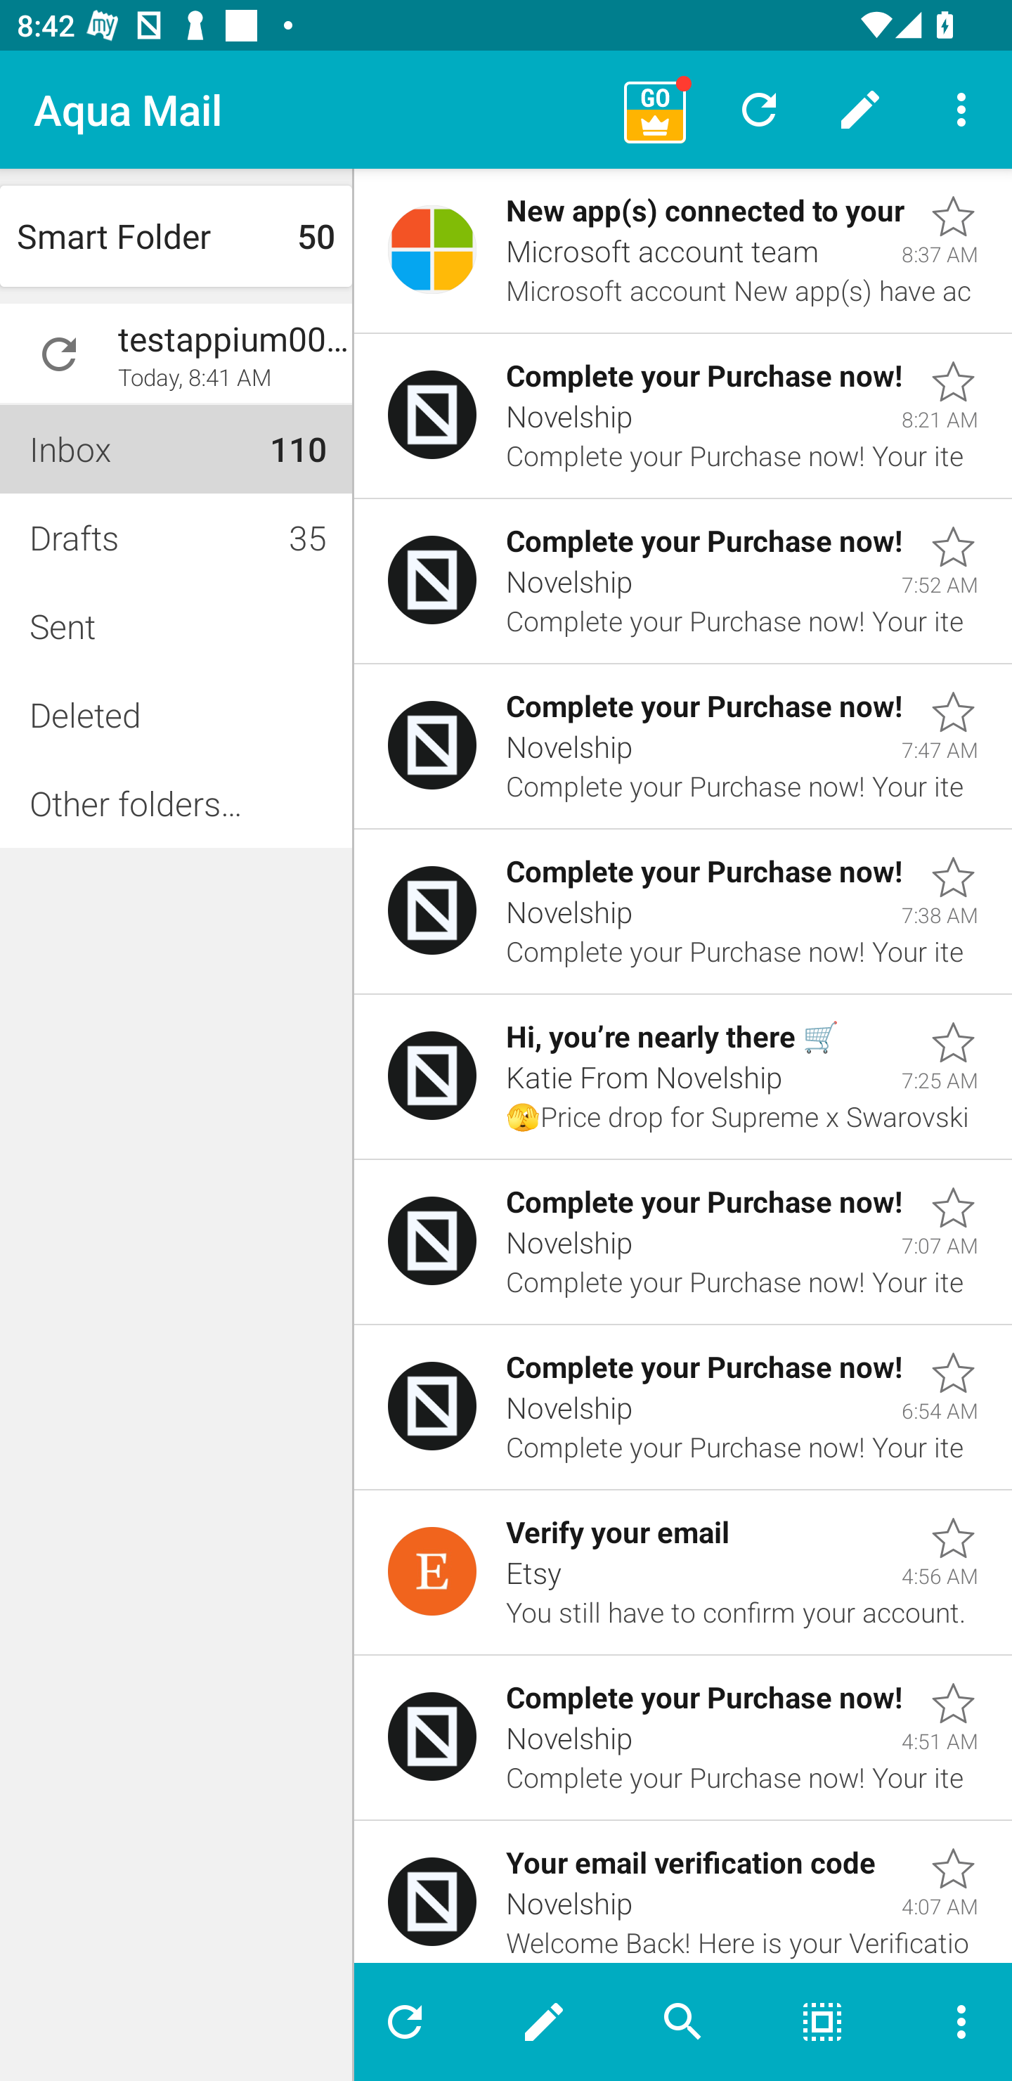  What do you see at coordinates (860, 109) in the screenshot?
I see `New message` at bounding box center [860, 109].